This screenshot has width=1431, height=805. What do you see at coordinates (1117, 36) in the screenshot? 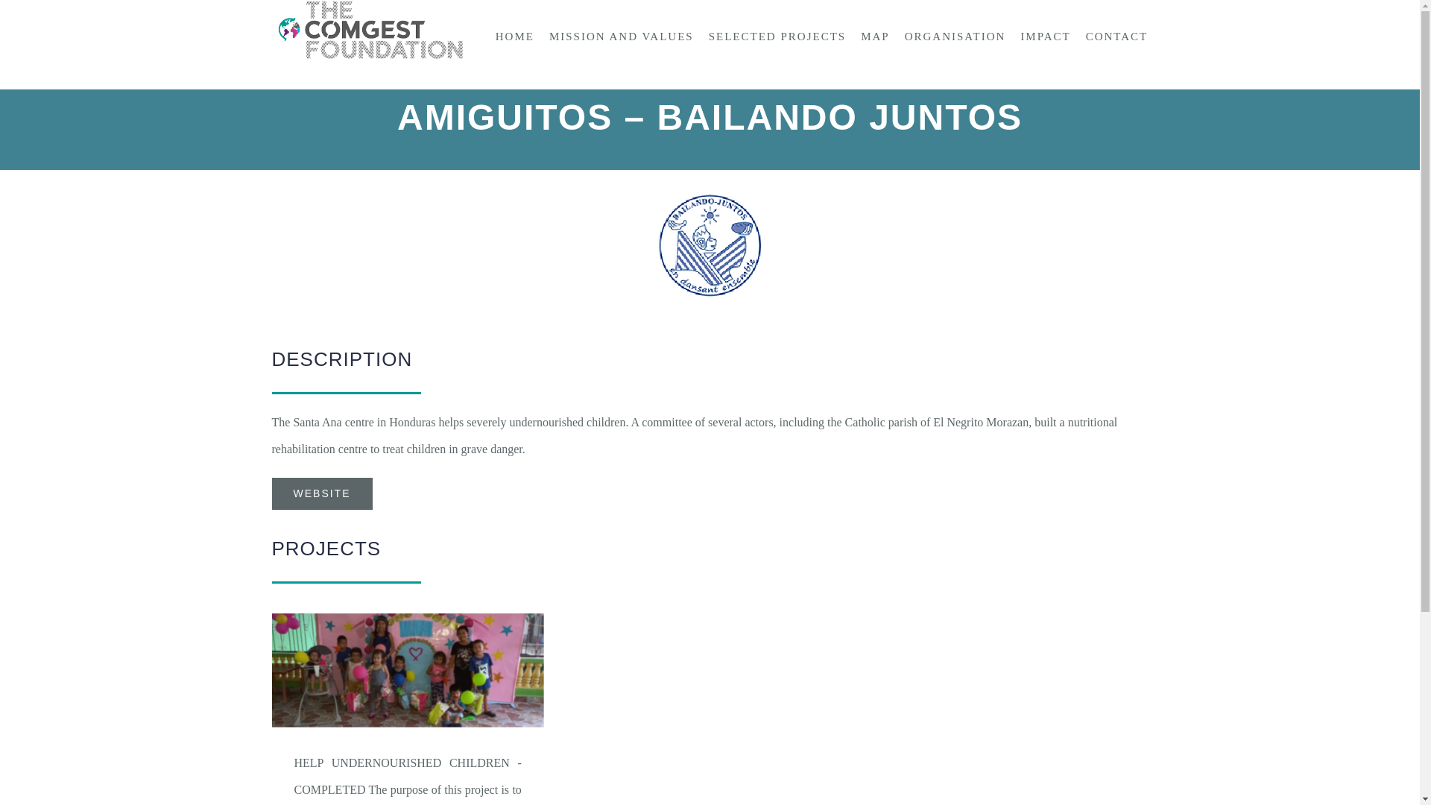
I see `CONTACT` at bounding box center [1117, 36].